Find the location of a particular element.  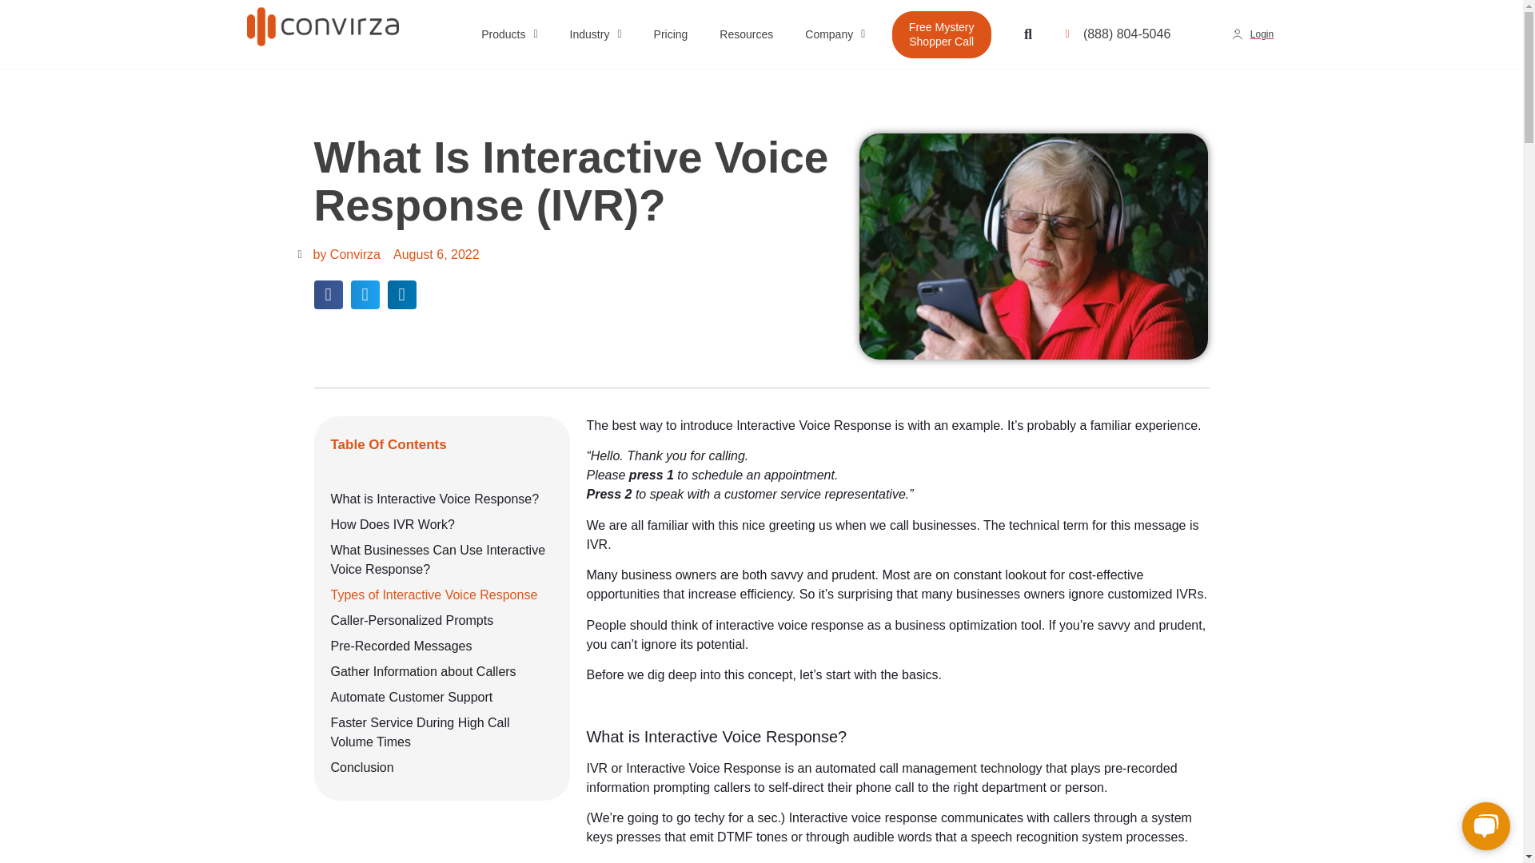

Industry is located at coordinates (596, 34).